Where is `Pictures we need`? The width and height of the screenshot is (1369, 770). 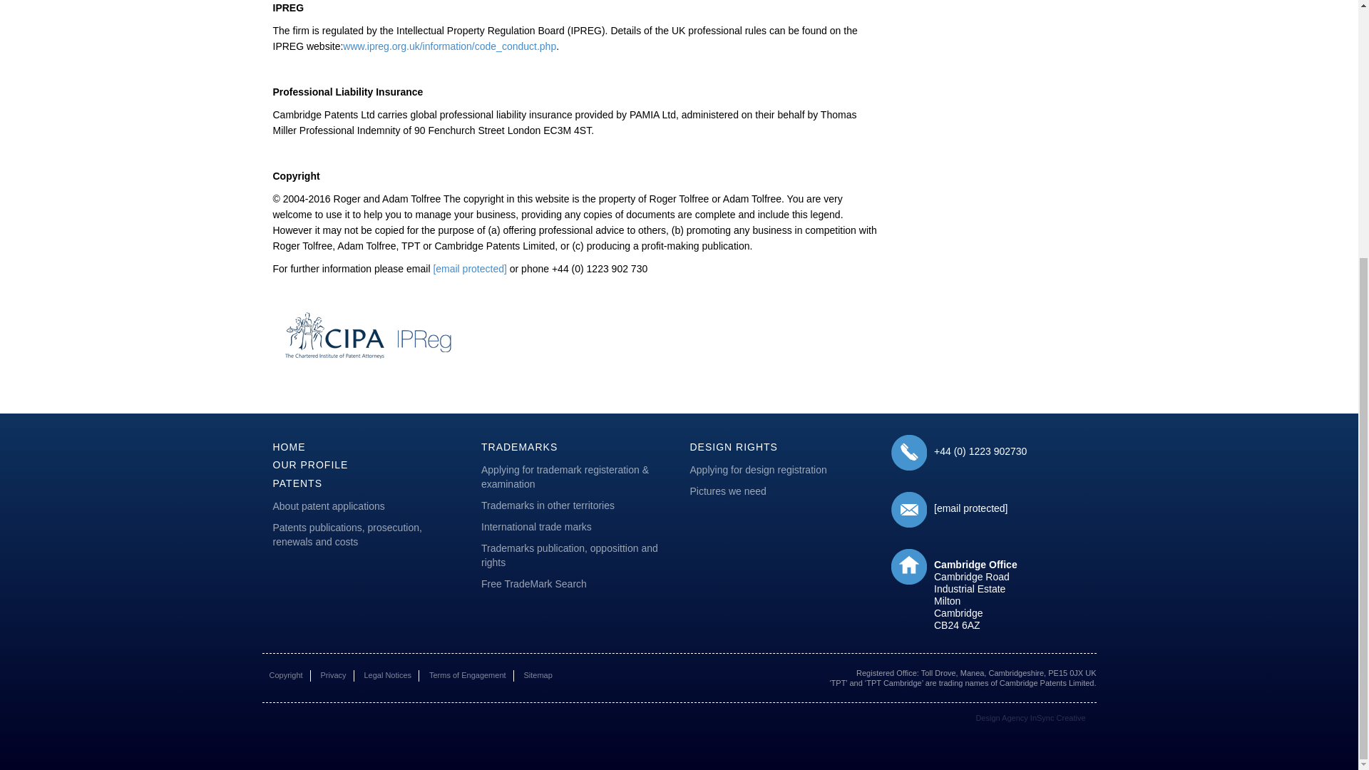
Pictures we need is located at coordinates (783, 492).